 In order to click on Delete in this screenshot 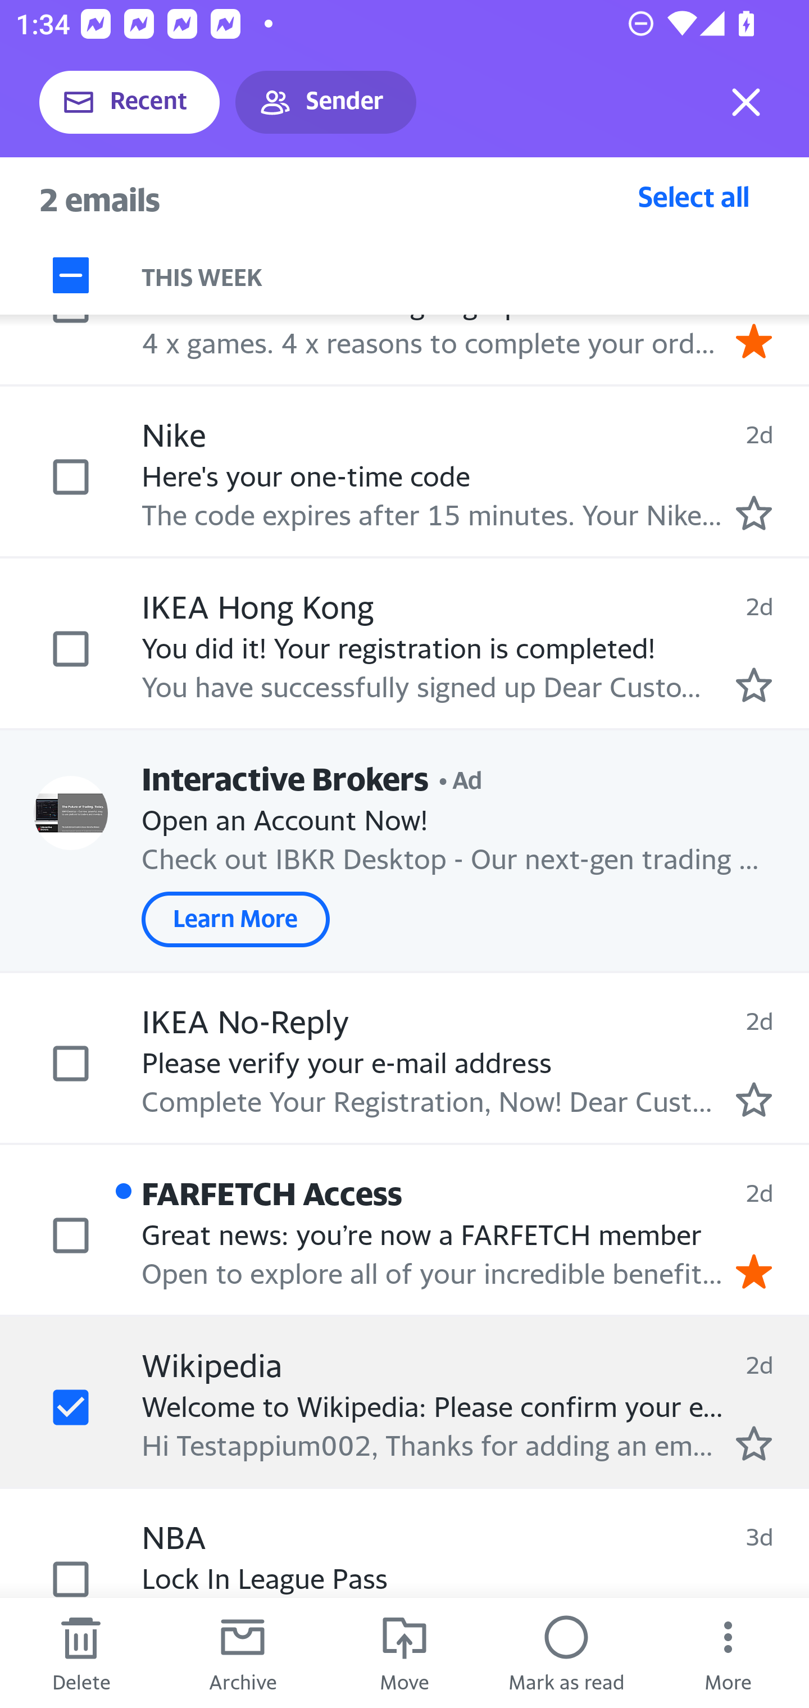, I will do `click(81, 1653)`.